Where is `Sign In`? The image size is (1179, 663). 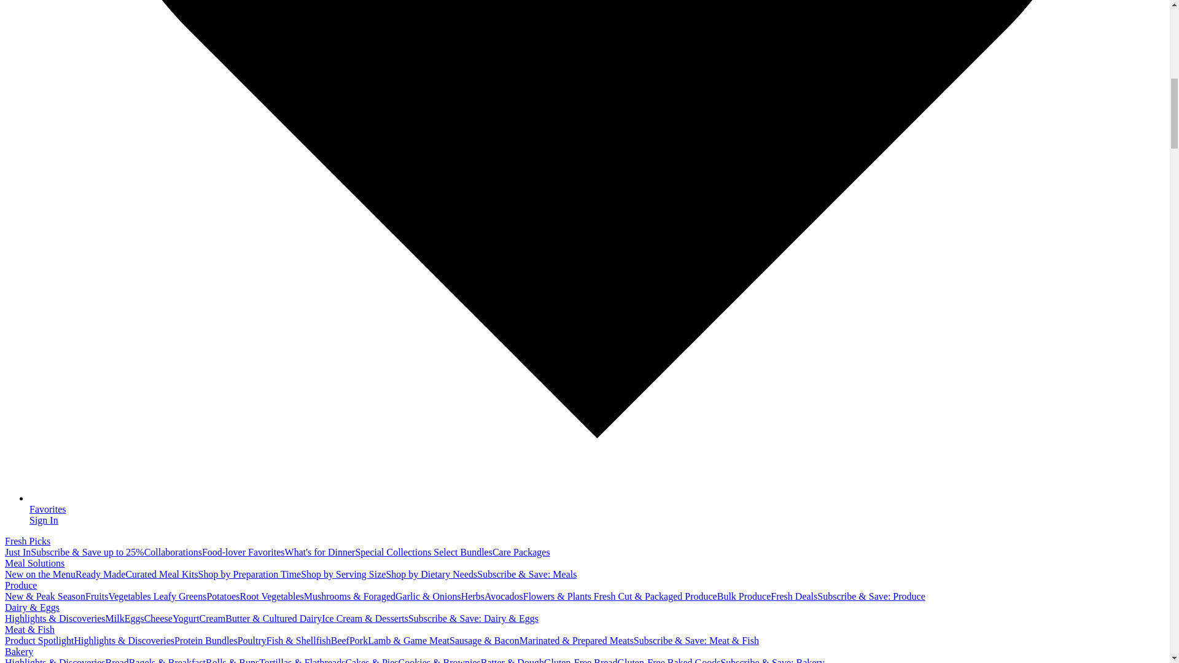
Sign In is located at coordinates (44, 521).